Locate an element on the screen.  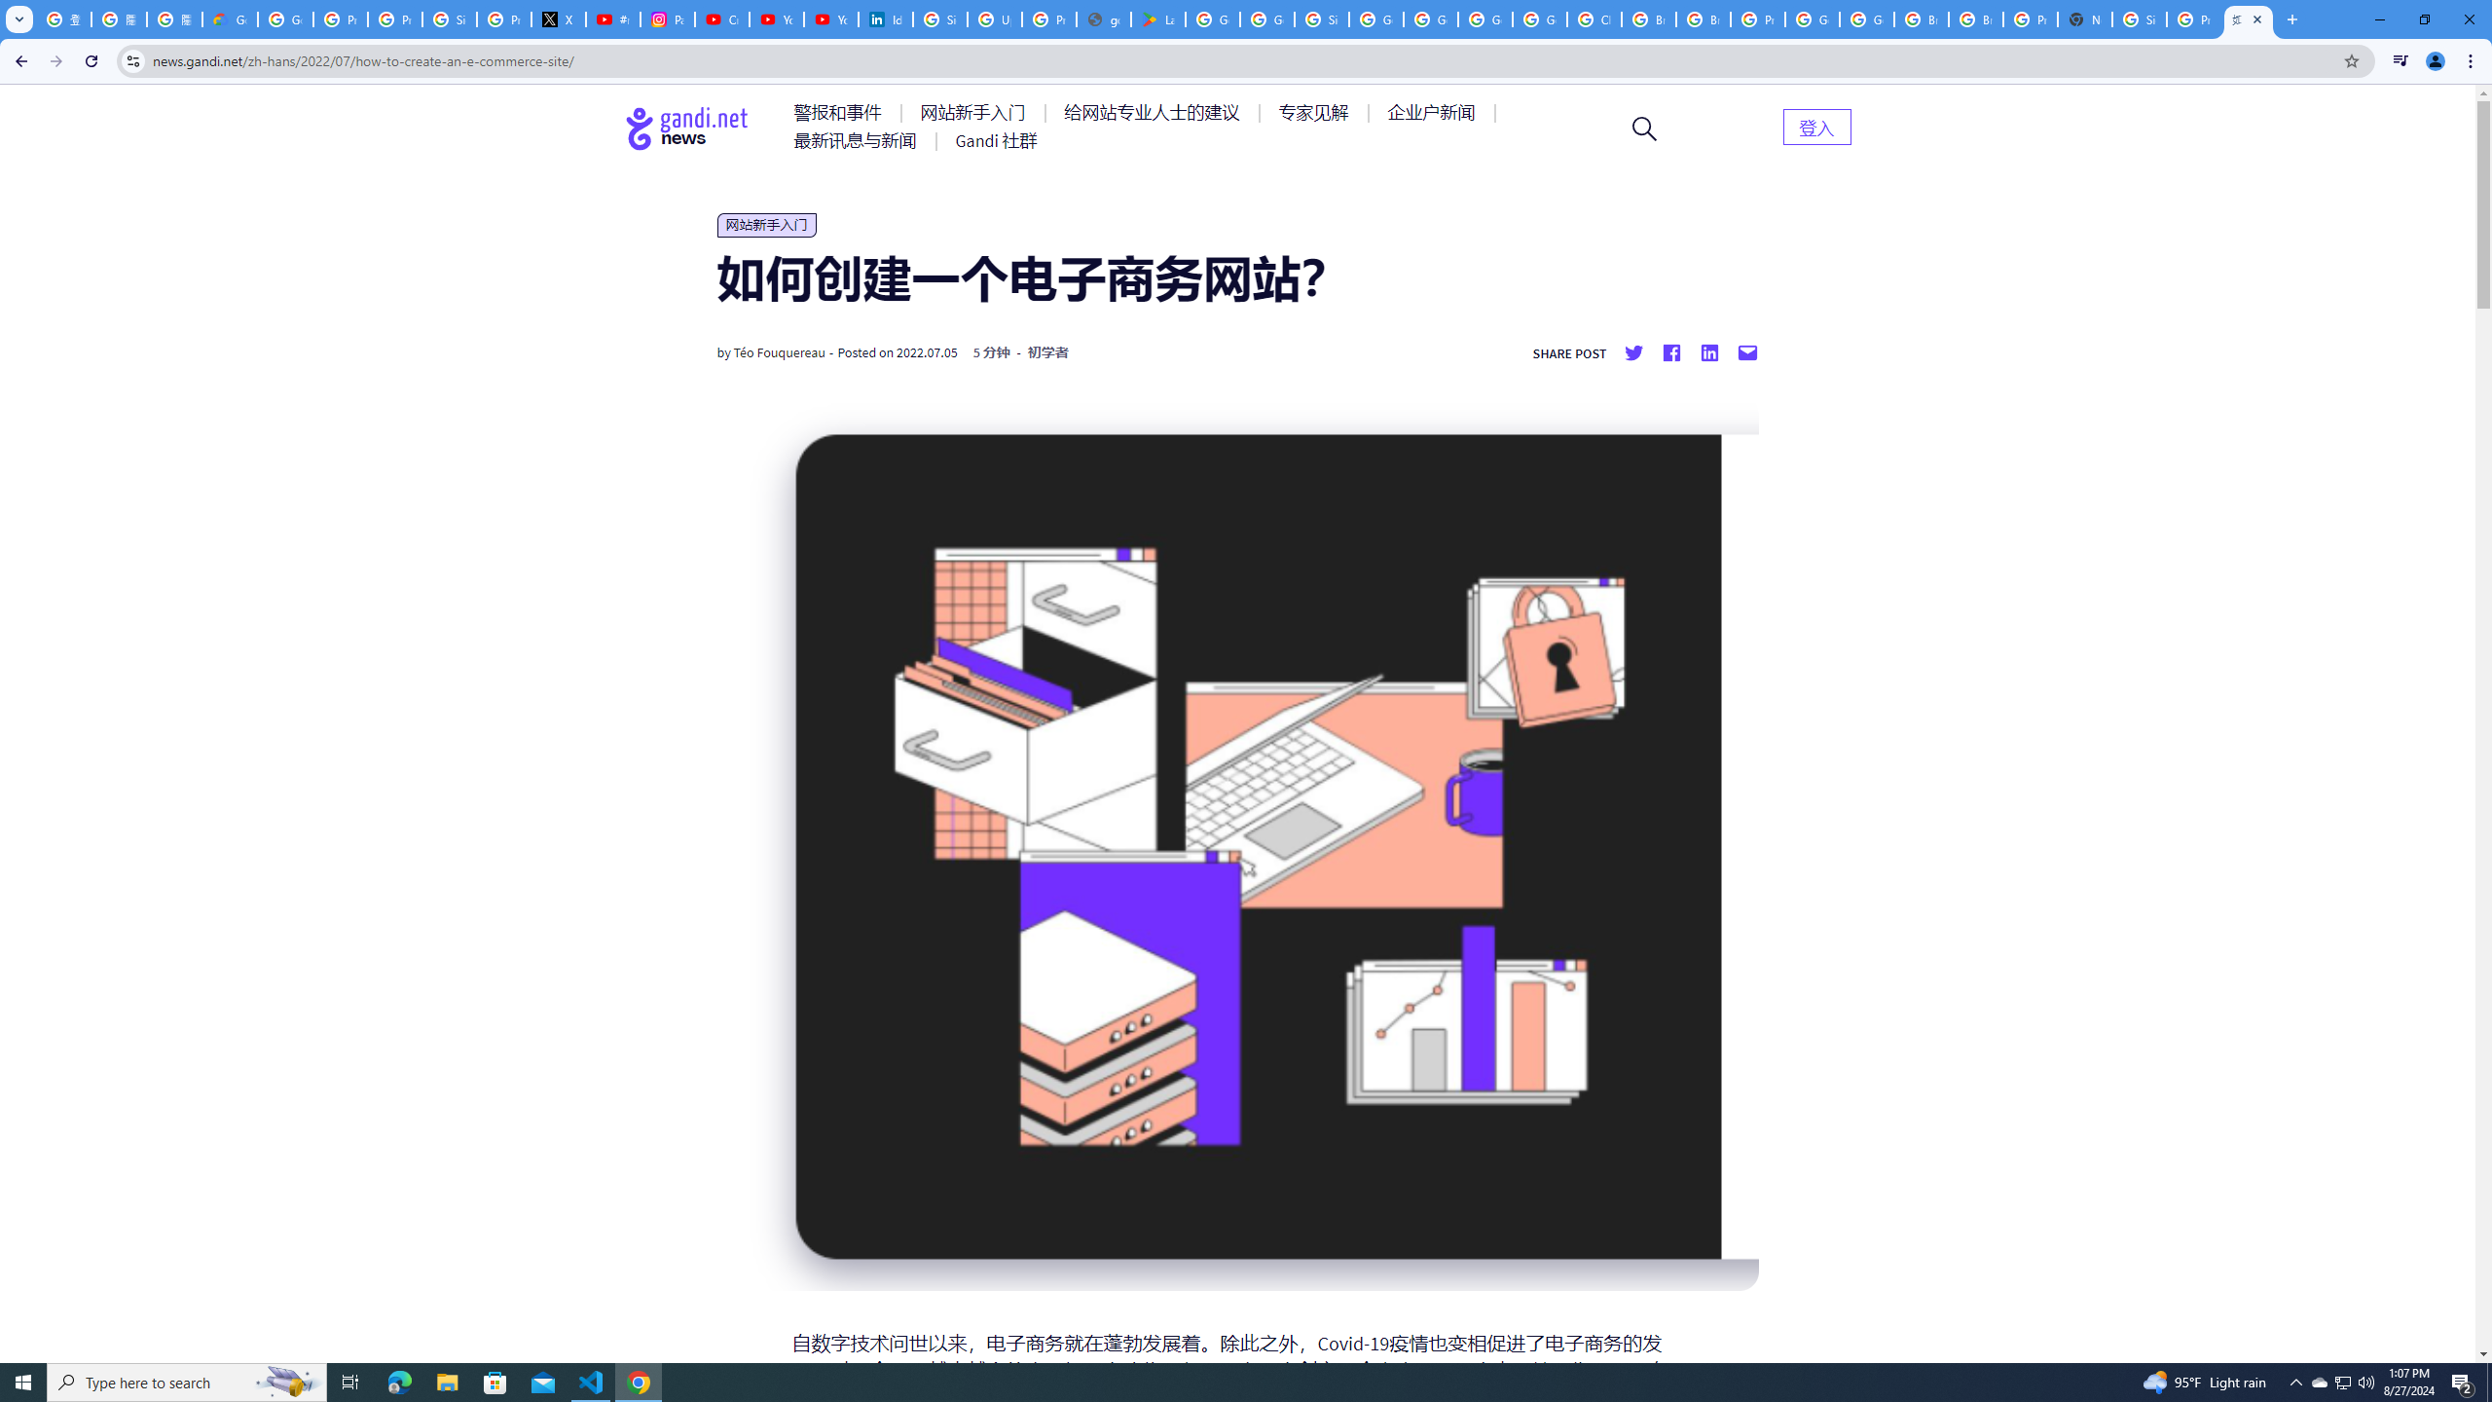
Privacy Help Center - Policies Help is located at coordinates (394, 19).